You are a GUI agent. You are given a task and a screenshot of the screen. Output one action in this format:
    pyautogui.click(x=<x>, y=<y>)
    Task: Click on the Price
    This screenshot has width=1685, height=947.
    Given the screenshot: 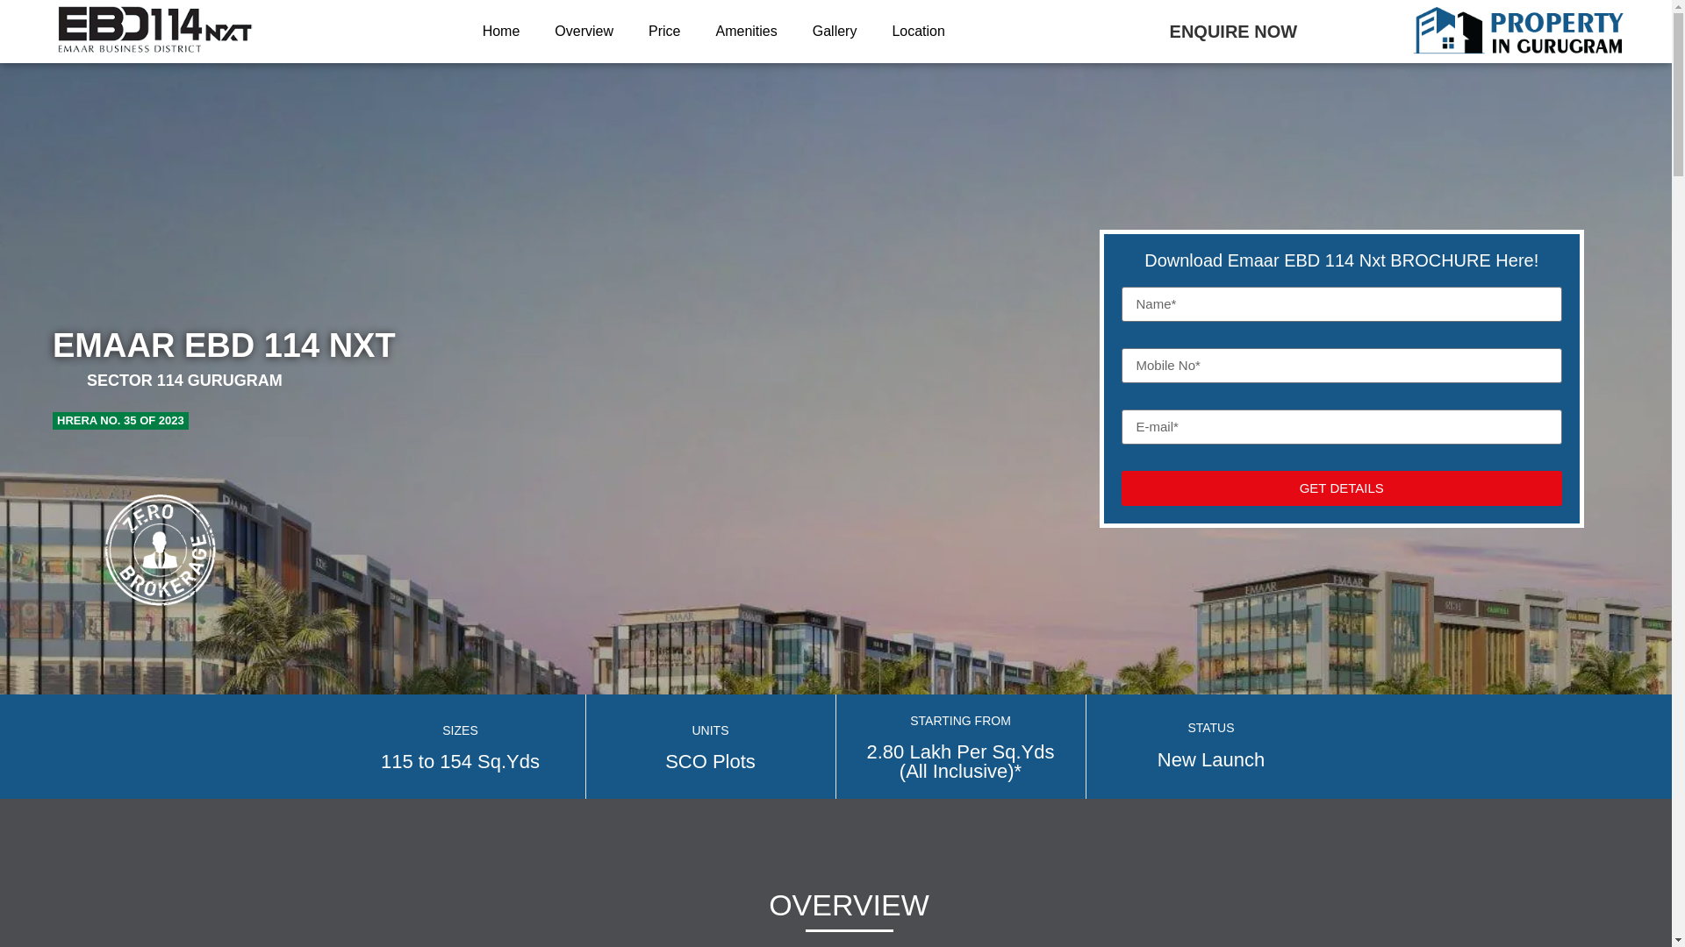 What is the action you would take?
    pyautogui.click(x=663, y=32)
    